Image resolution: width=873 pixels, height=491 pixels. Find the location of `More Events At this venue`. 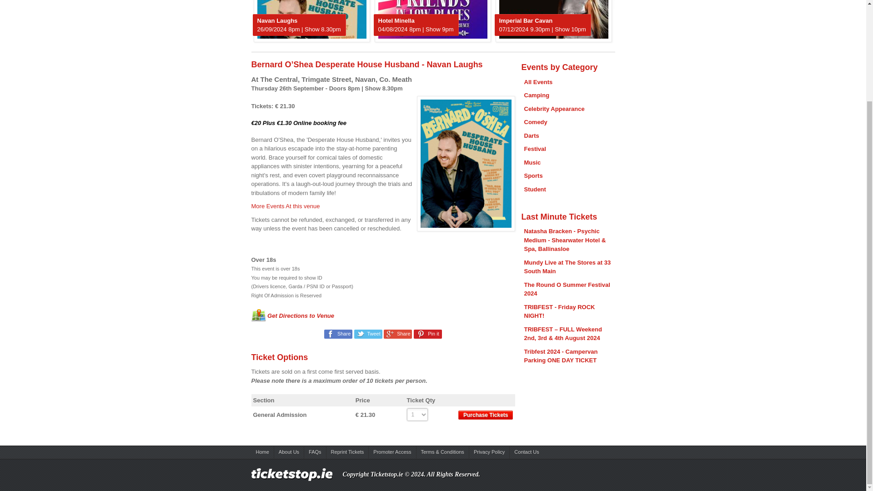

More Events At this venue is located at coordinates (285, 206).